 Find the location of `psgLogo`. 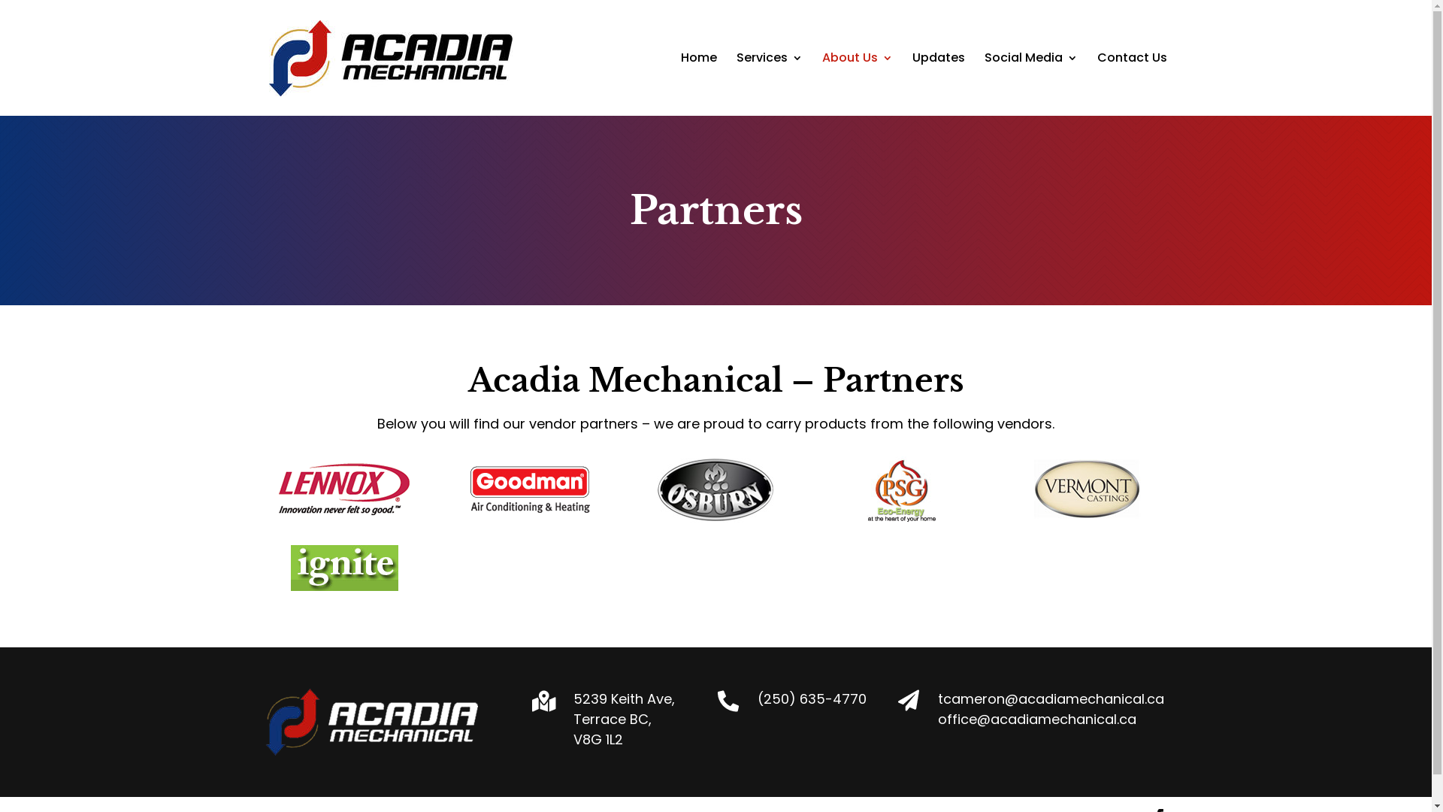

psgLogo is located at coordinates (902, 489).